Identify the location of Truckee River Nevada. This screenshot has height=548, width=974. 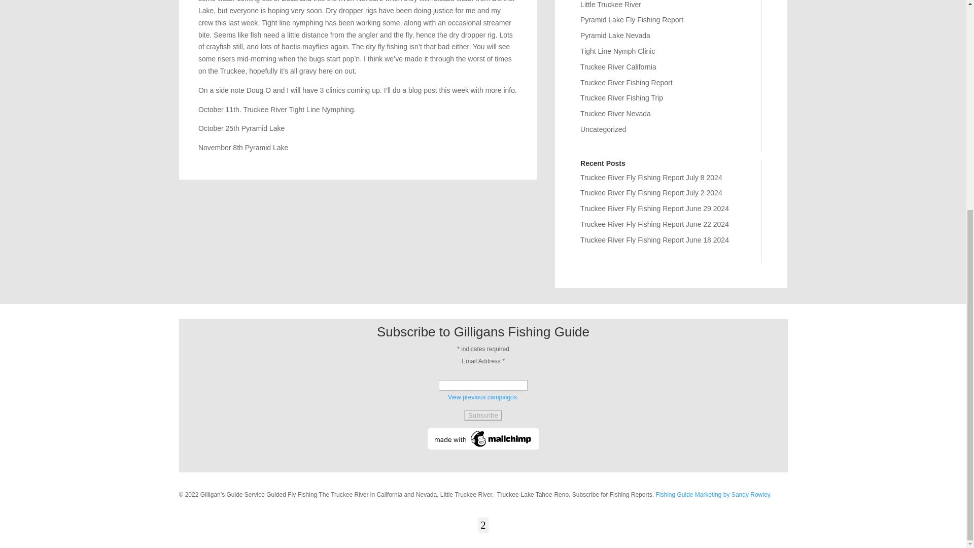
(615, 114).